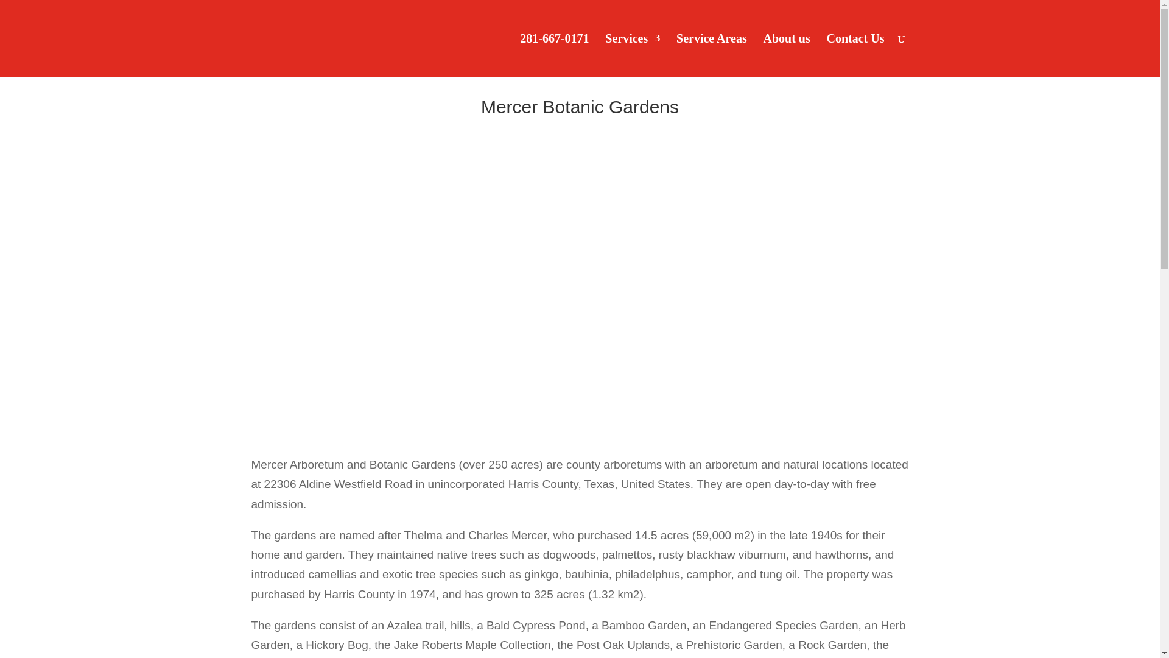 This screenshot has height=658, width=1169. Describe the element at coordinates (711, 55) in the screenshot. I see `Service Areas` at that location.